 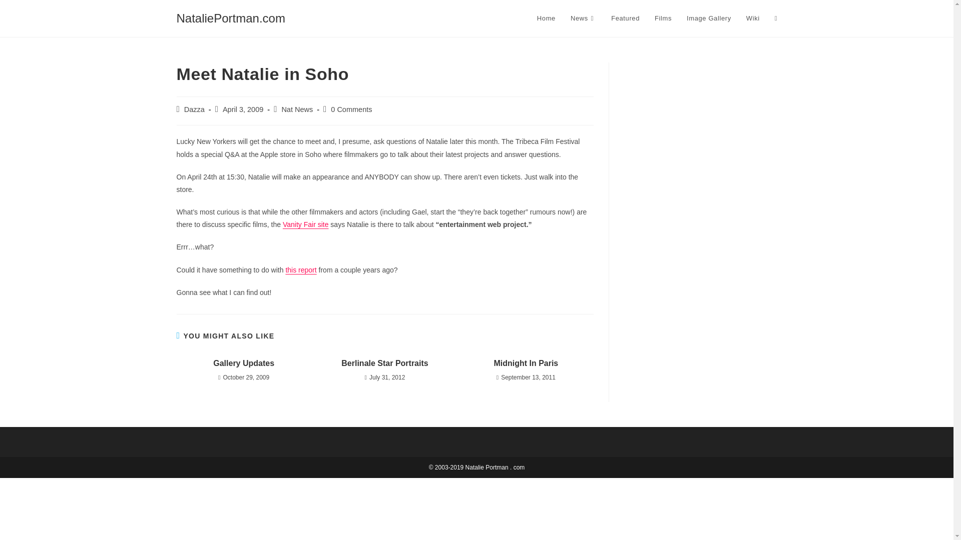 What do you see at coordinates (384, 363) in the screenshot?
I see `Berlinale Star Portraits` at bounding box center [384, 363].